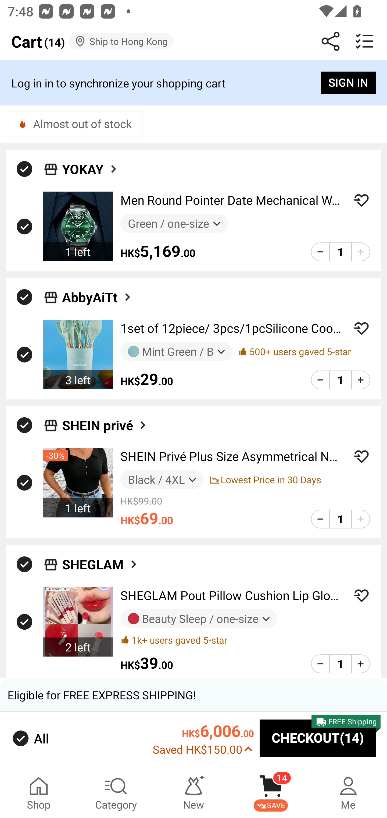  I want to click on product quantity minus 1, so click(320, 251).